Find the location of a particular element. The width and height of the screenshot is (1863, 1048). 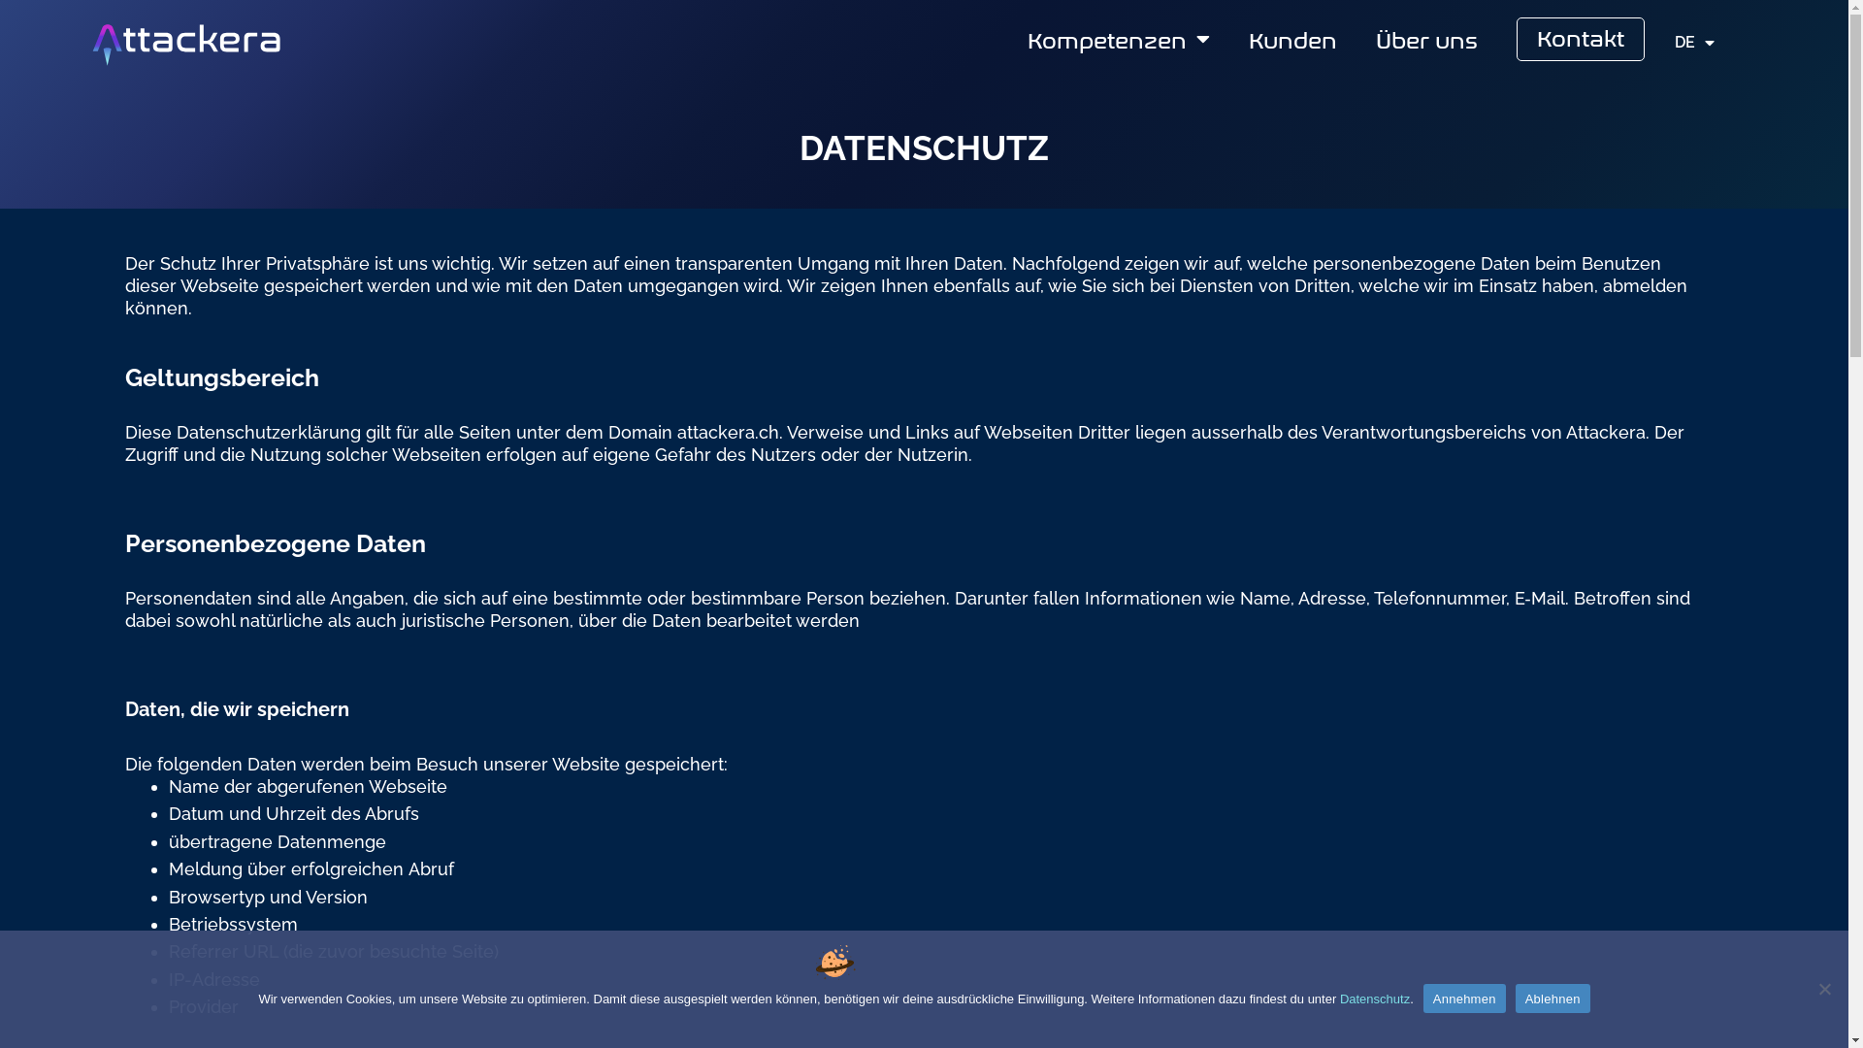

Annehmen is located at coordinates (1465, 999).